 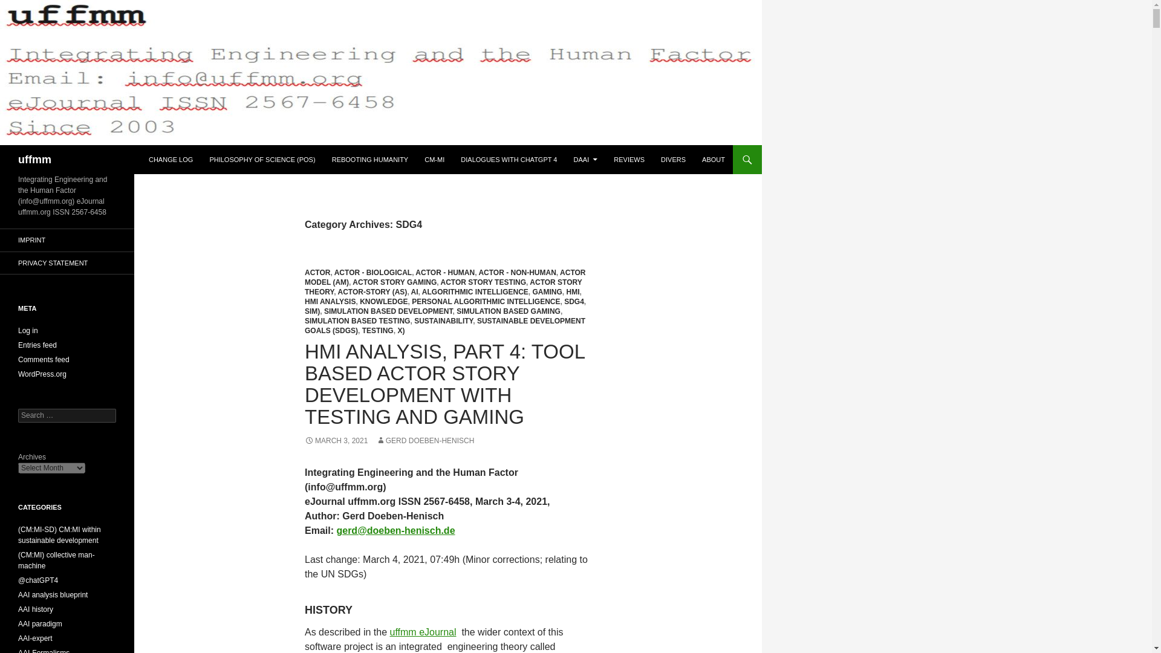 What do you see at coordinates (483, 282) in the screenshot?
I see `ACTOR STORY TESTING` at bounding box center [483, 282].